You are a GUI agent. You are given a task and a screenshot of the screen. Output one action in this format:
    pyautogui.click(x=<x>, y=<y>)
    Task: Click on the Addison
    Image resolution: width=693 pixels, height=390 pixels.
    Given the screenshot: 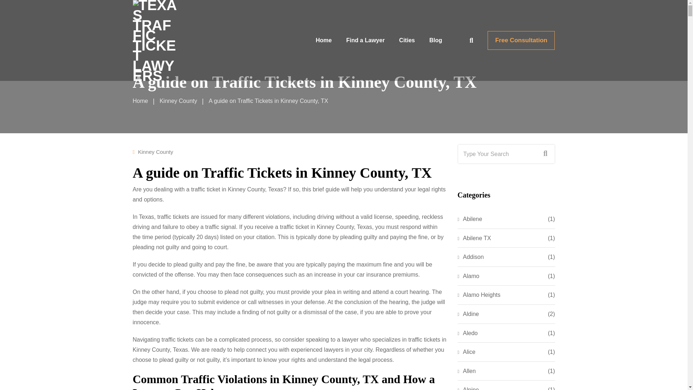 What is the action you would take?
    pyautogui.click(x=471, y=257)
    